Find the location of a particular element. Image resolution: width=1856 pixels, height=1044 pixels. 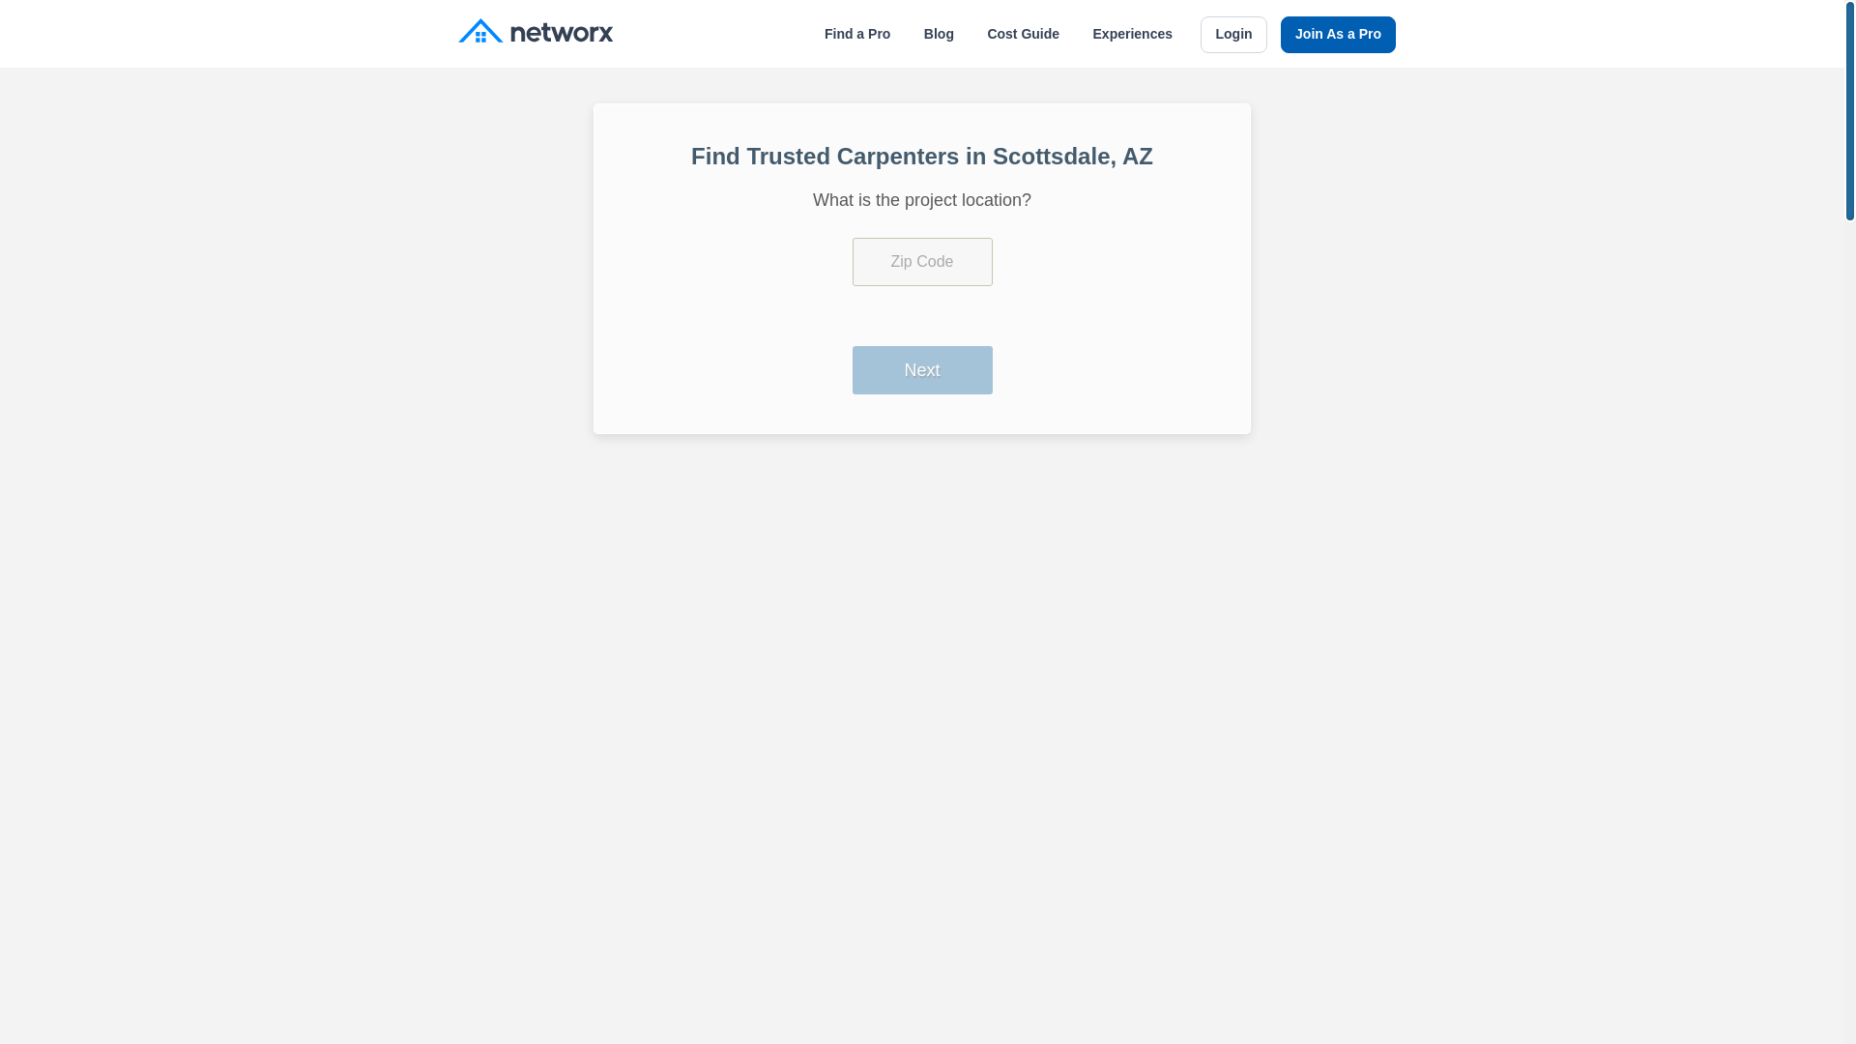

Find a Pro is located at coordinates (856, 34).